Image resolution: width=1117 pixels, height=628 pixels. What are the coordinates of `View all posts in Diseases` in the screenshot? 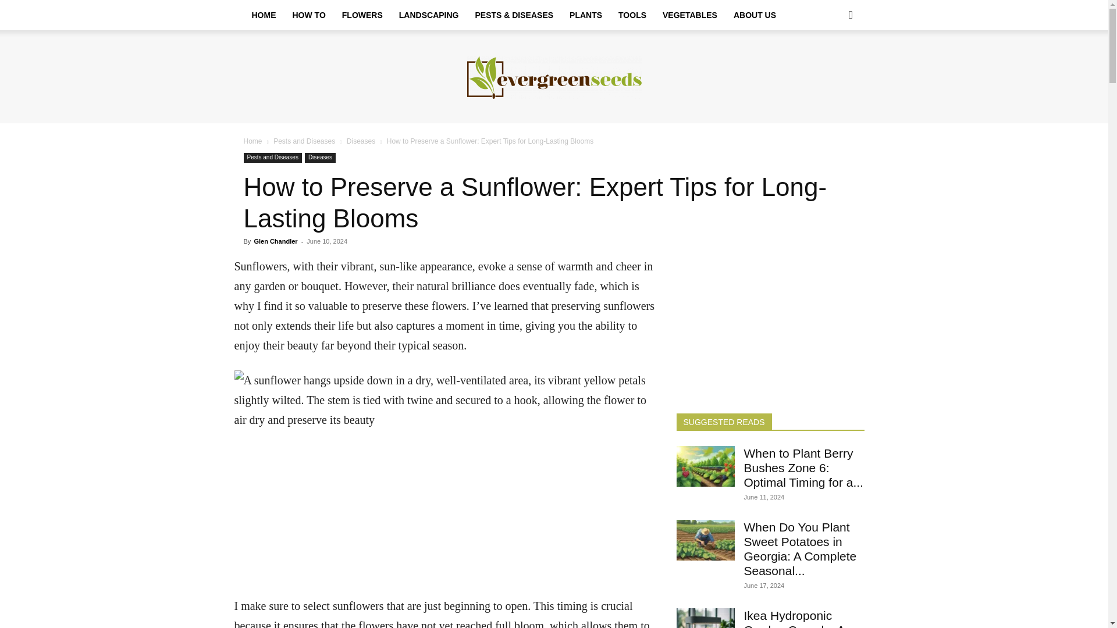 It's located at (361, 141).